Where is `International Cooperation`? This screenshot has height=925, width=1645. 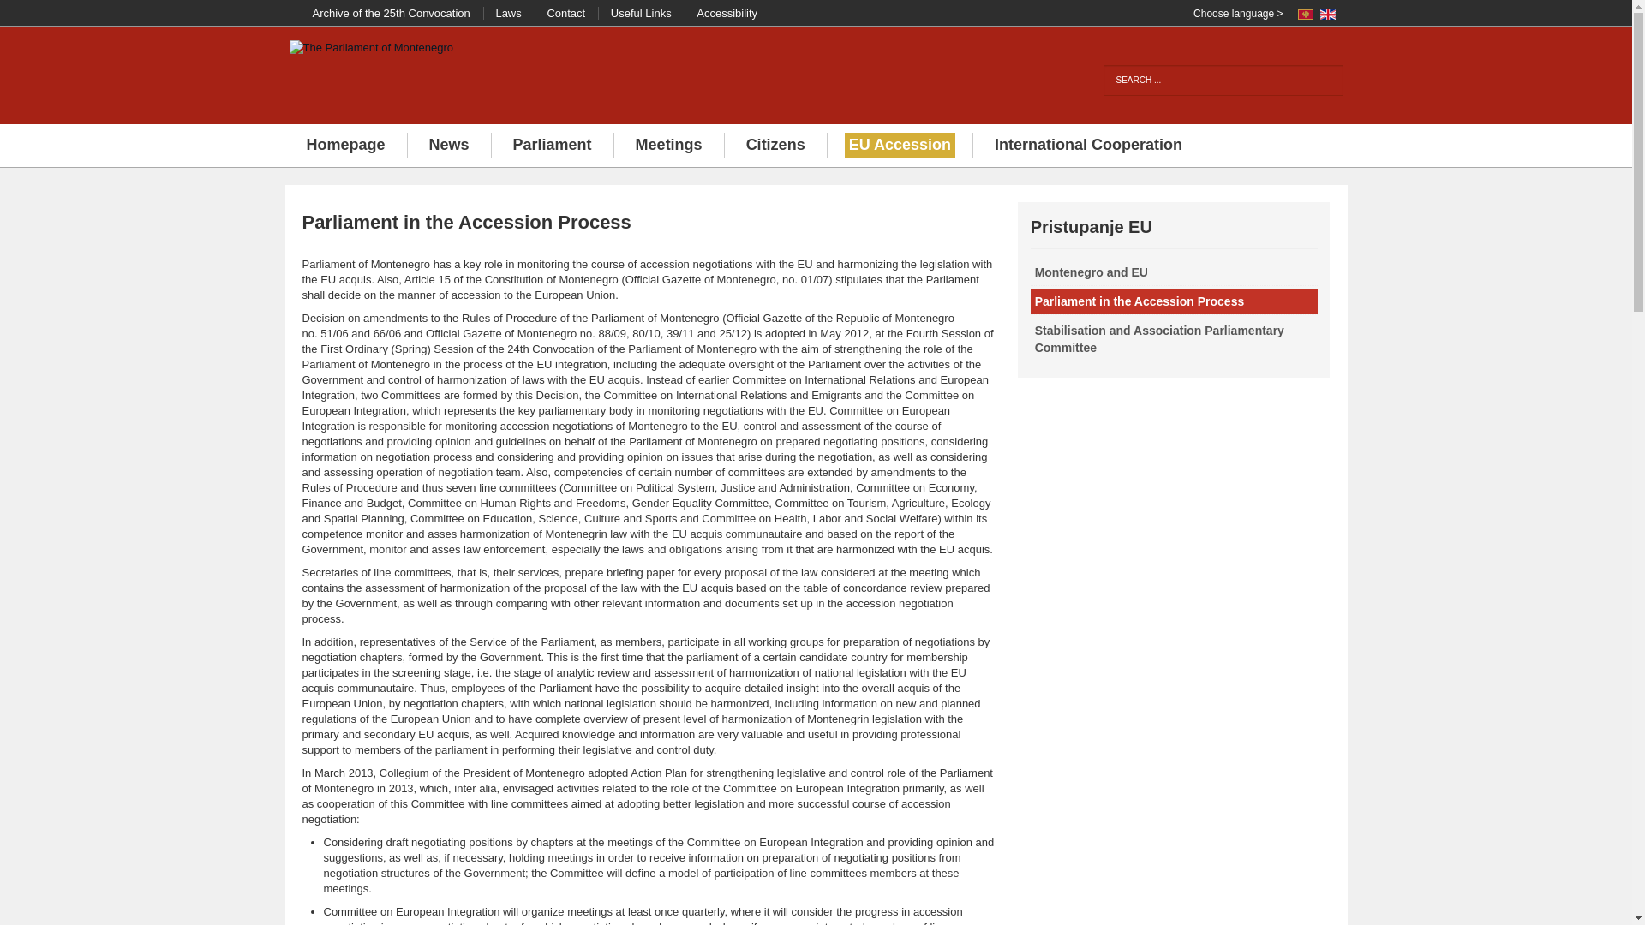
International Cooperation is located at coordinates (1088, 146).